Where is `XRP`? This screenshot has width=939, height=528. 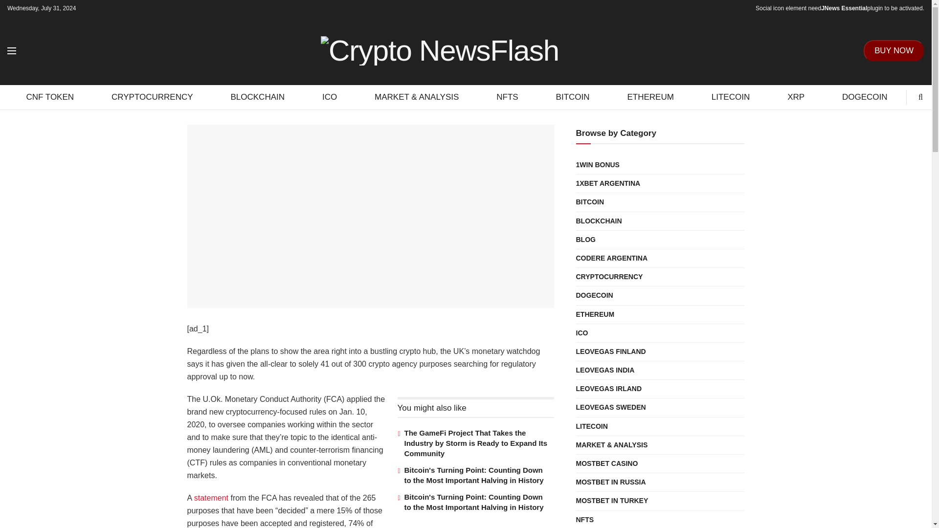
XRP is located at coordinates (796, 97).